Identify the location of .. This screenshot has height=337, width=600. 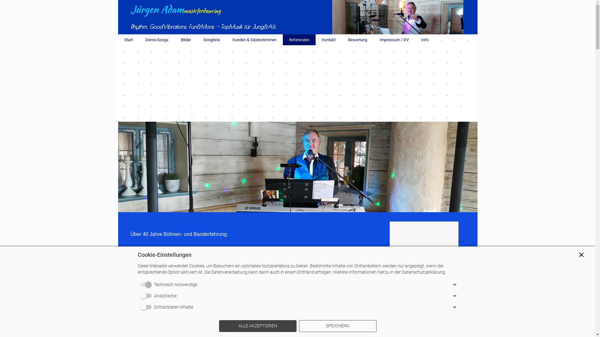
(326, 72).